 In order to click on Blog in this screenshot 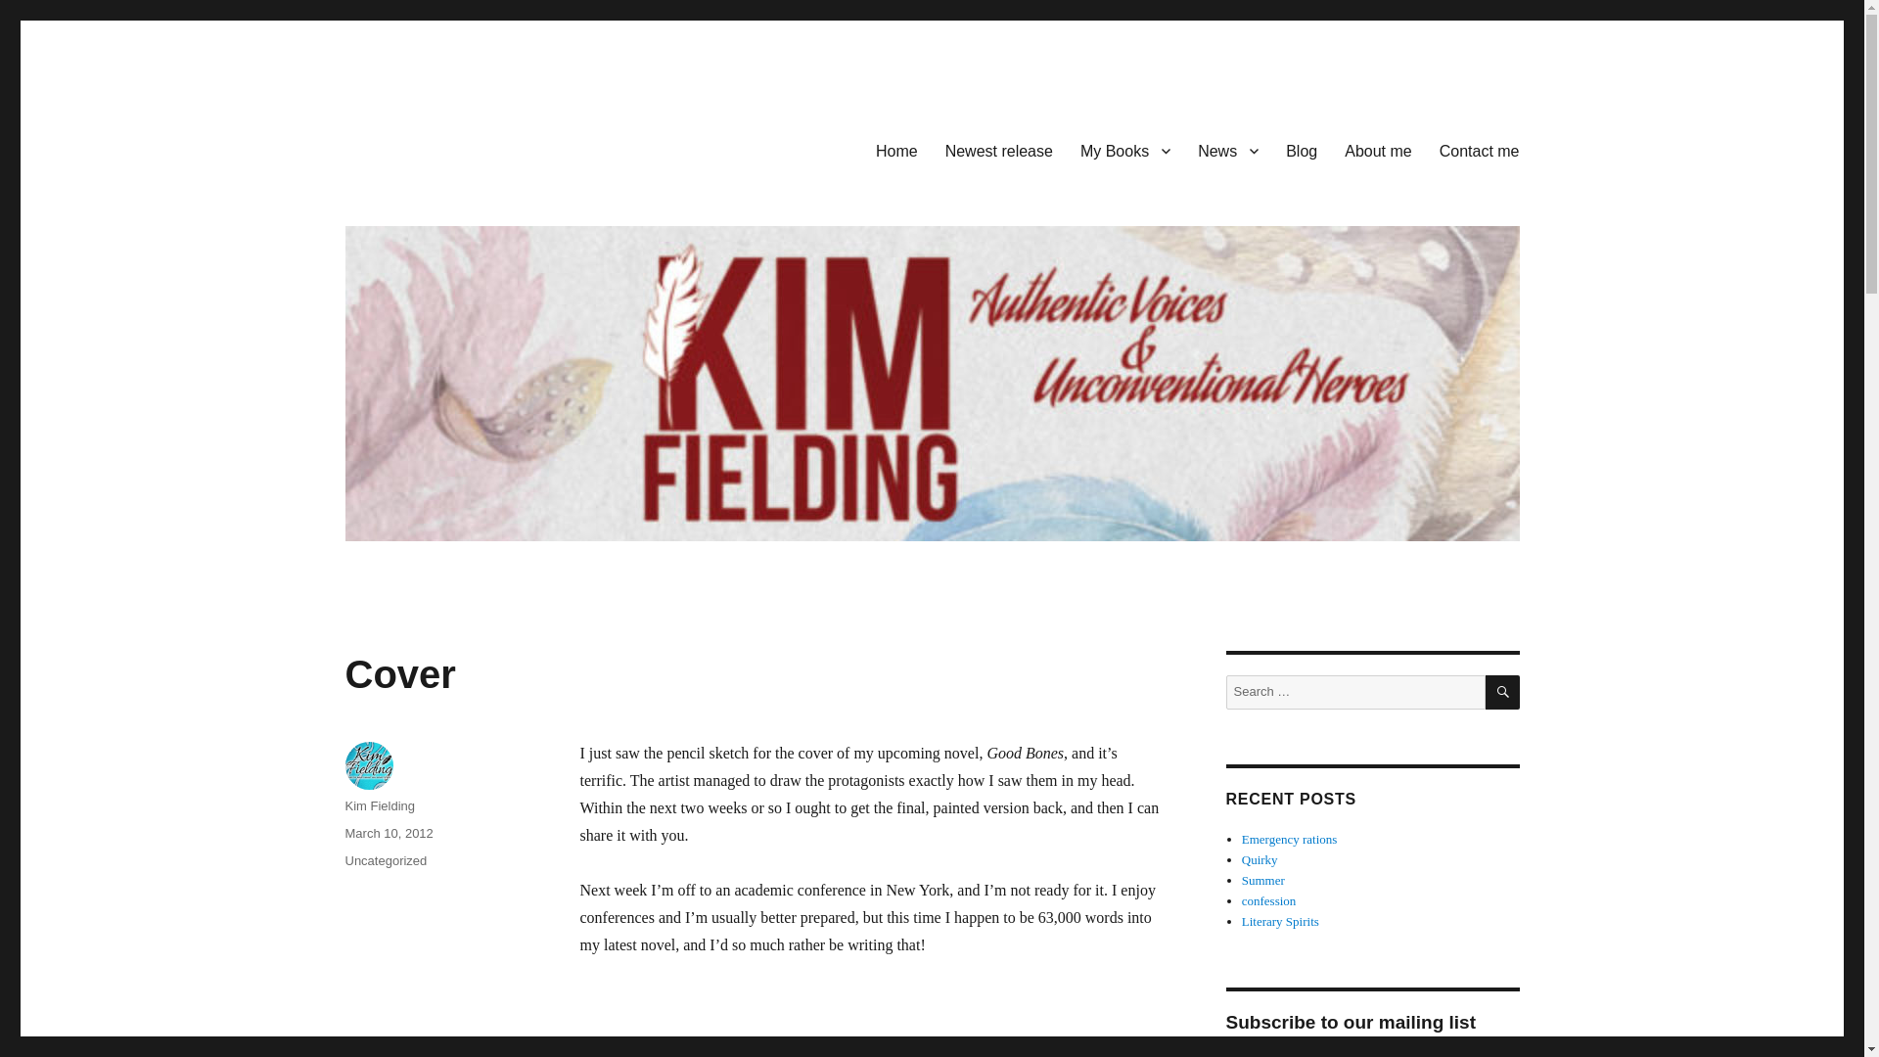, I will do `click(1301, 150)`.